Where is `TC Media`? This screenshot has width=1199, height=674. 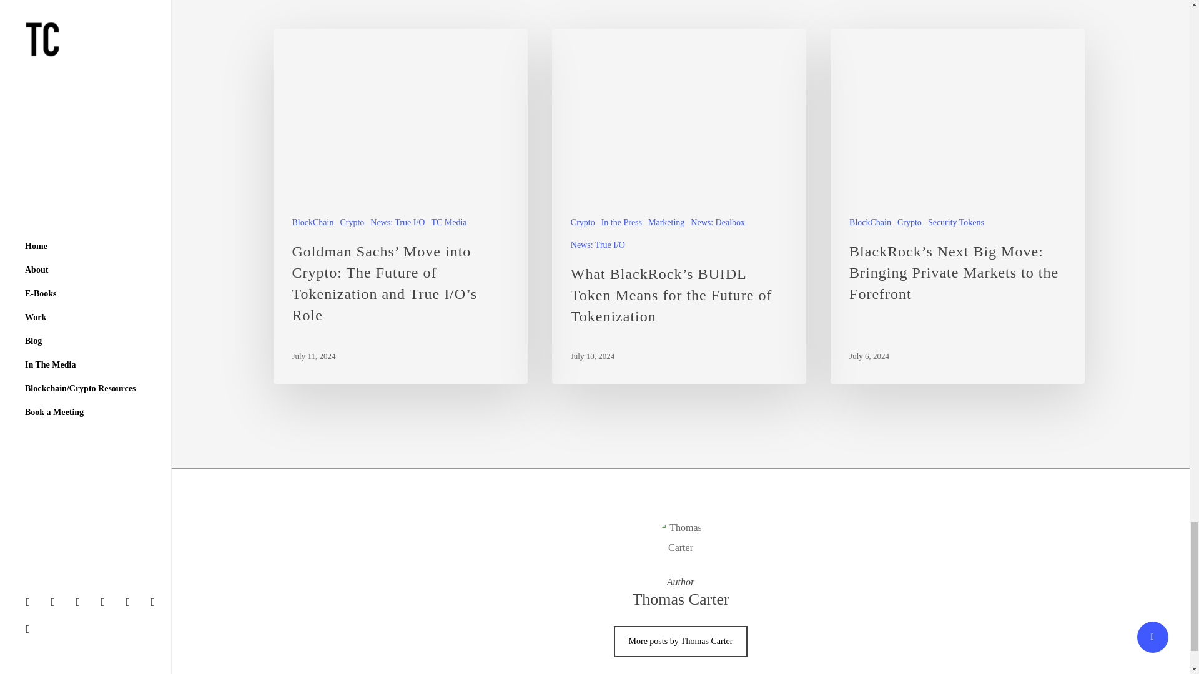
TC Media is located at coordinates (448, 222).